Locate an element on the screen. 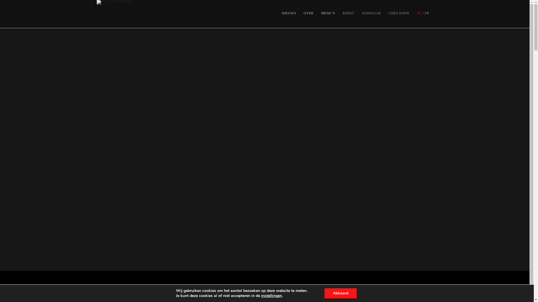 The height and width of the screenshot is (302, 538). NL is located at coordinates (418, 14).